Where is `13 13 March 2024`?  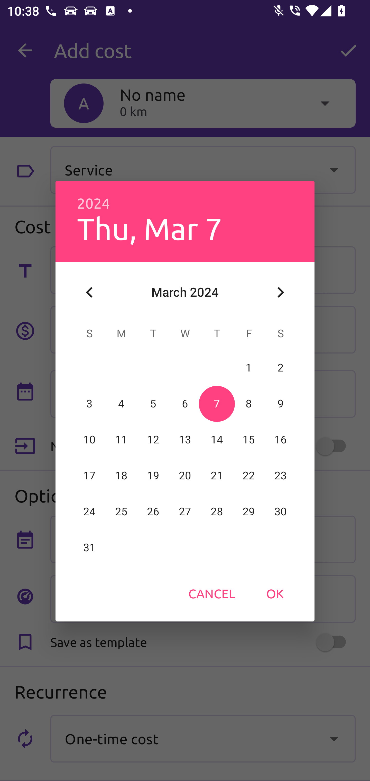
13 13 March 2024 is located at coordinates (185, 440).